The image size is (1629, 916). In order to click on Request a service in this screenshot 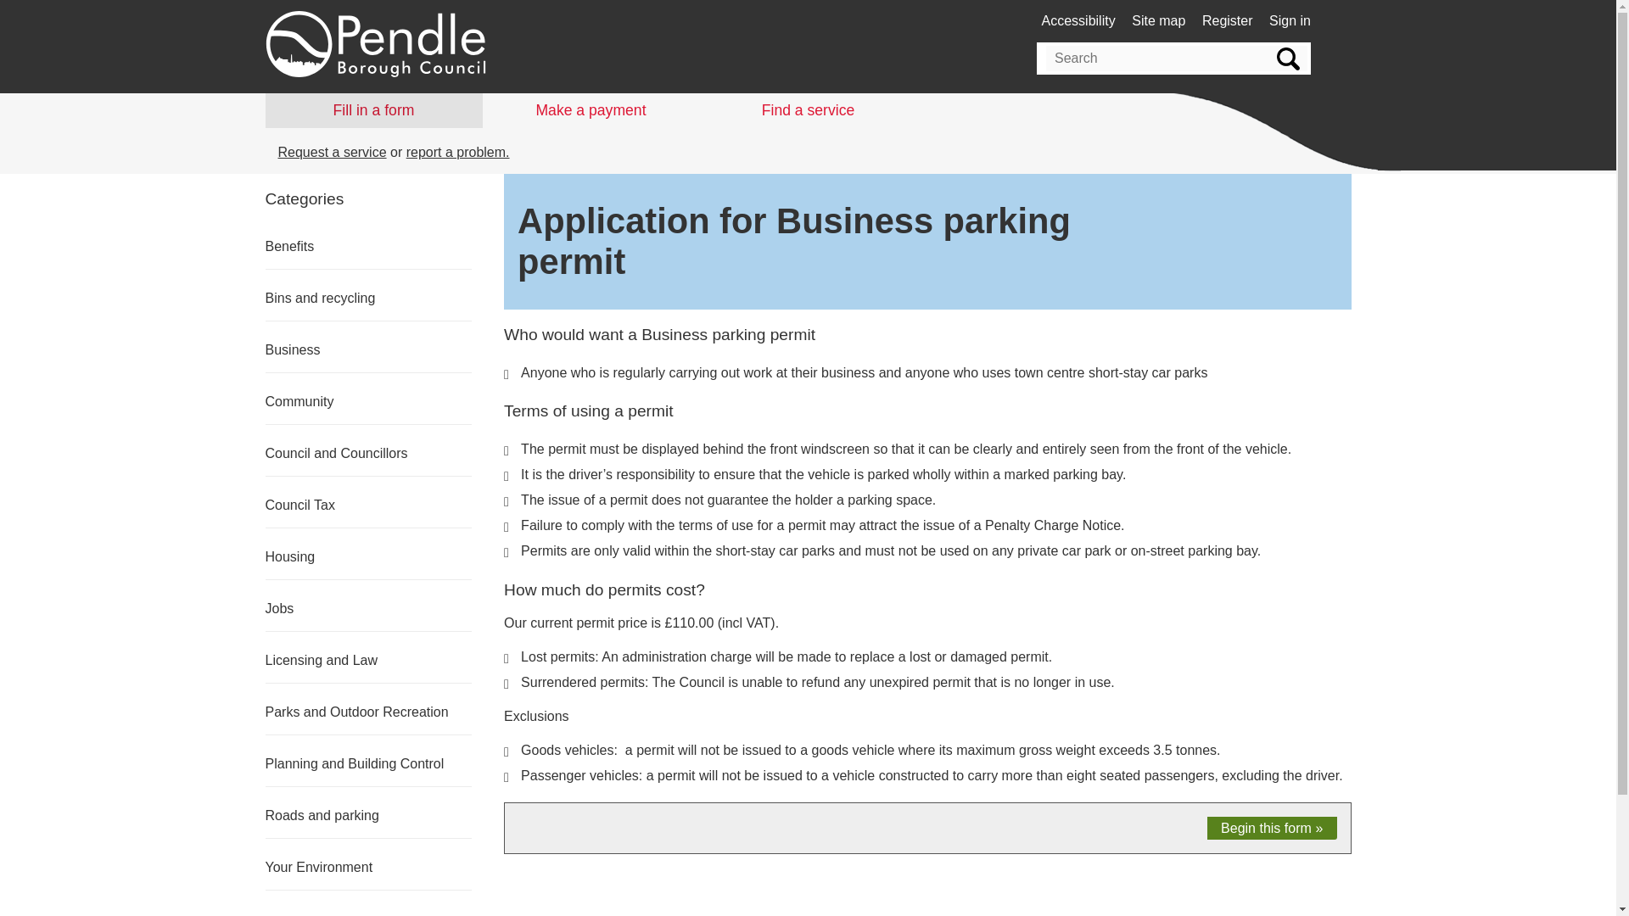, I will do `click(333, 151)`.